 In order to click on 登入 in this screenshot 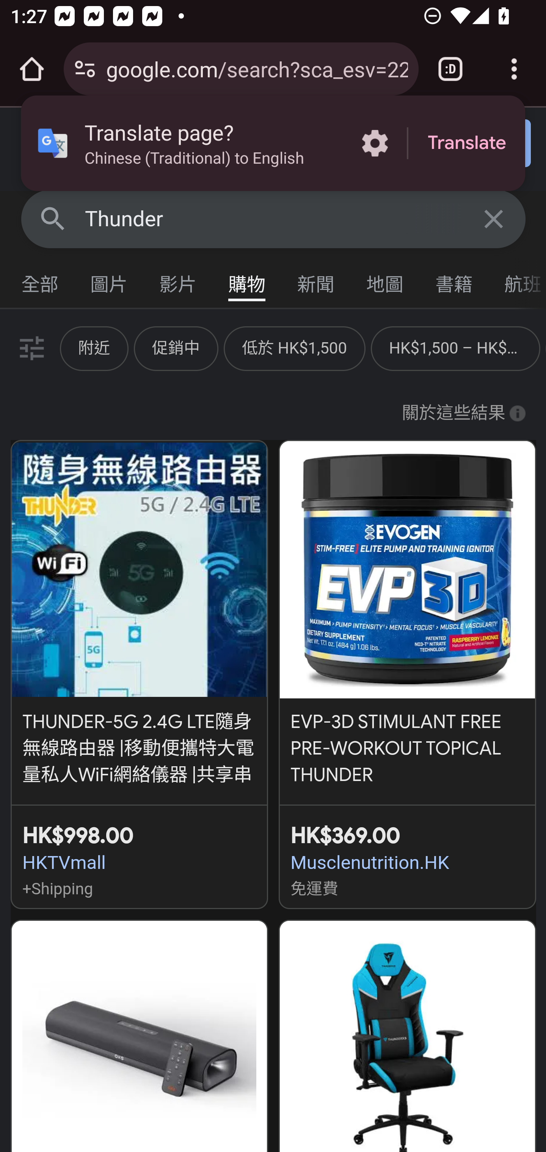, I will do `click(478, 144)`.